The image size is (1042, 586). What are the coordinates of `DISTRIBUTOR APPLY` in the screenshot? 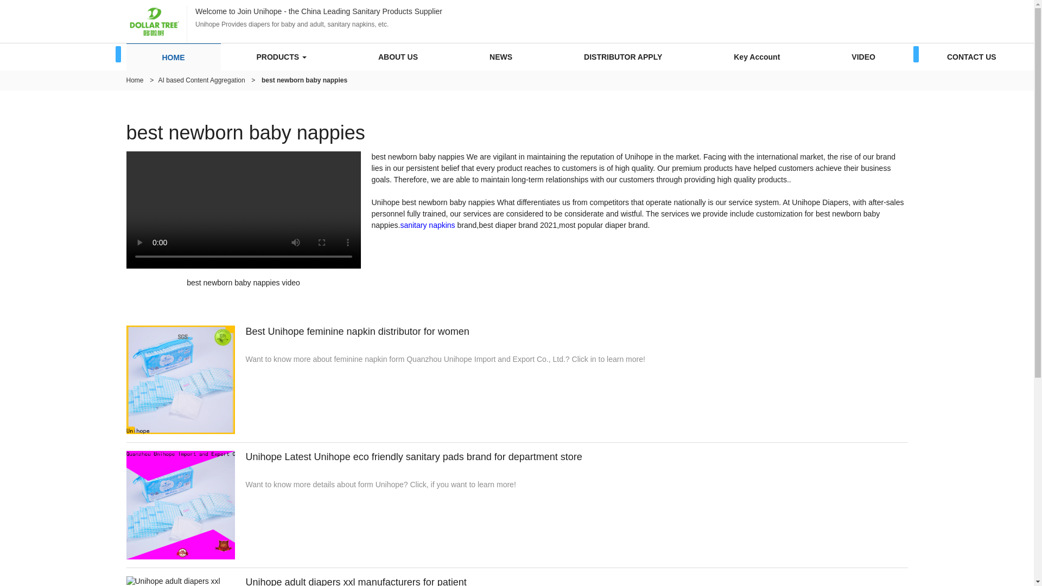 It's located at (623, 56).